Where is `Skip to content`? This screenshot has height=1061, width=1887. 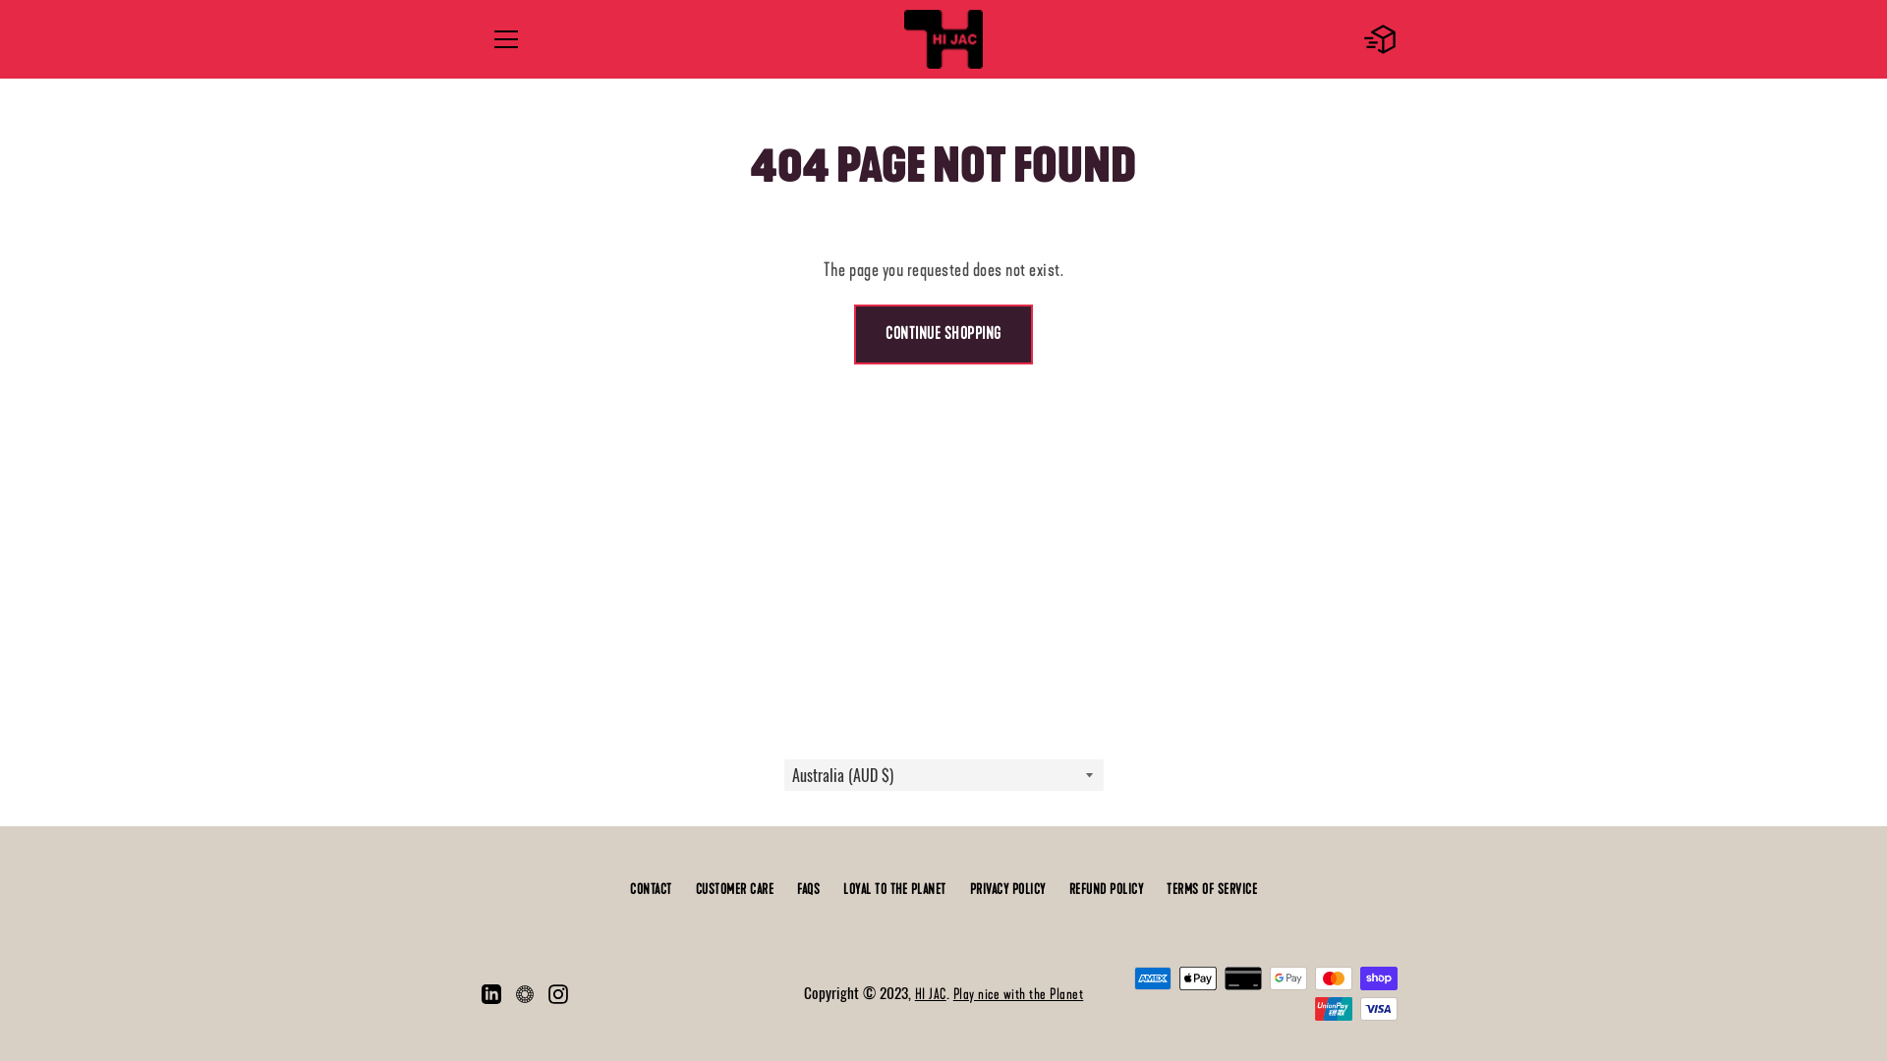 Skip to content is located at coordinates (0, 0).